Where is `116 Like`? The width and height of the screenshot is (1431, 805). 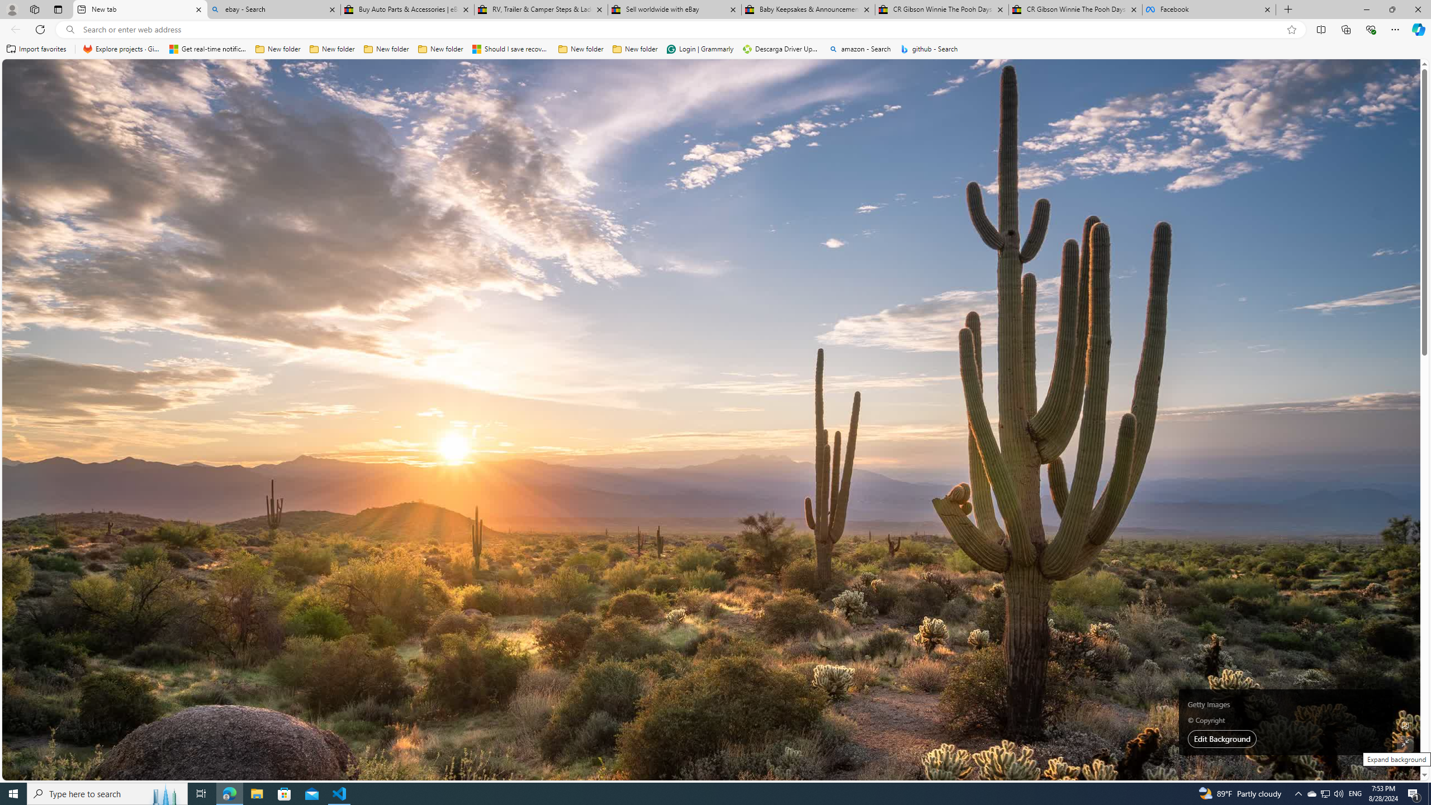 116 Like is located at coordinates (300, 322).